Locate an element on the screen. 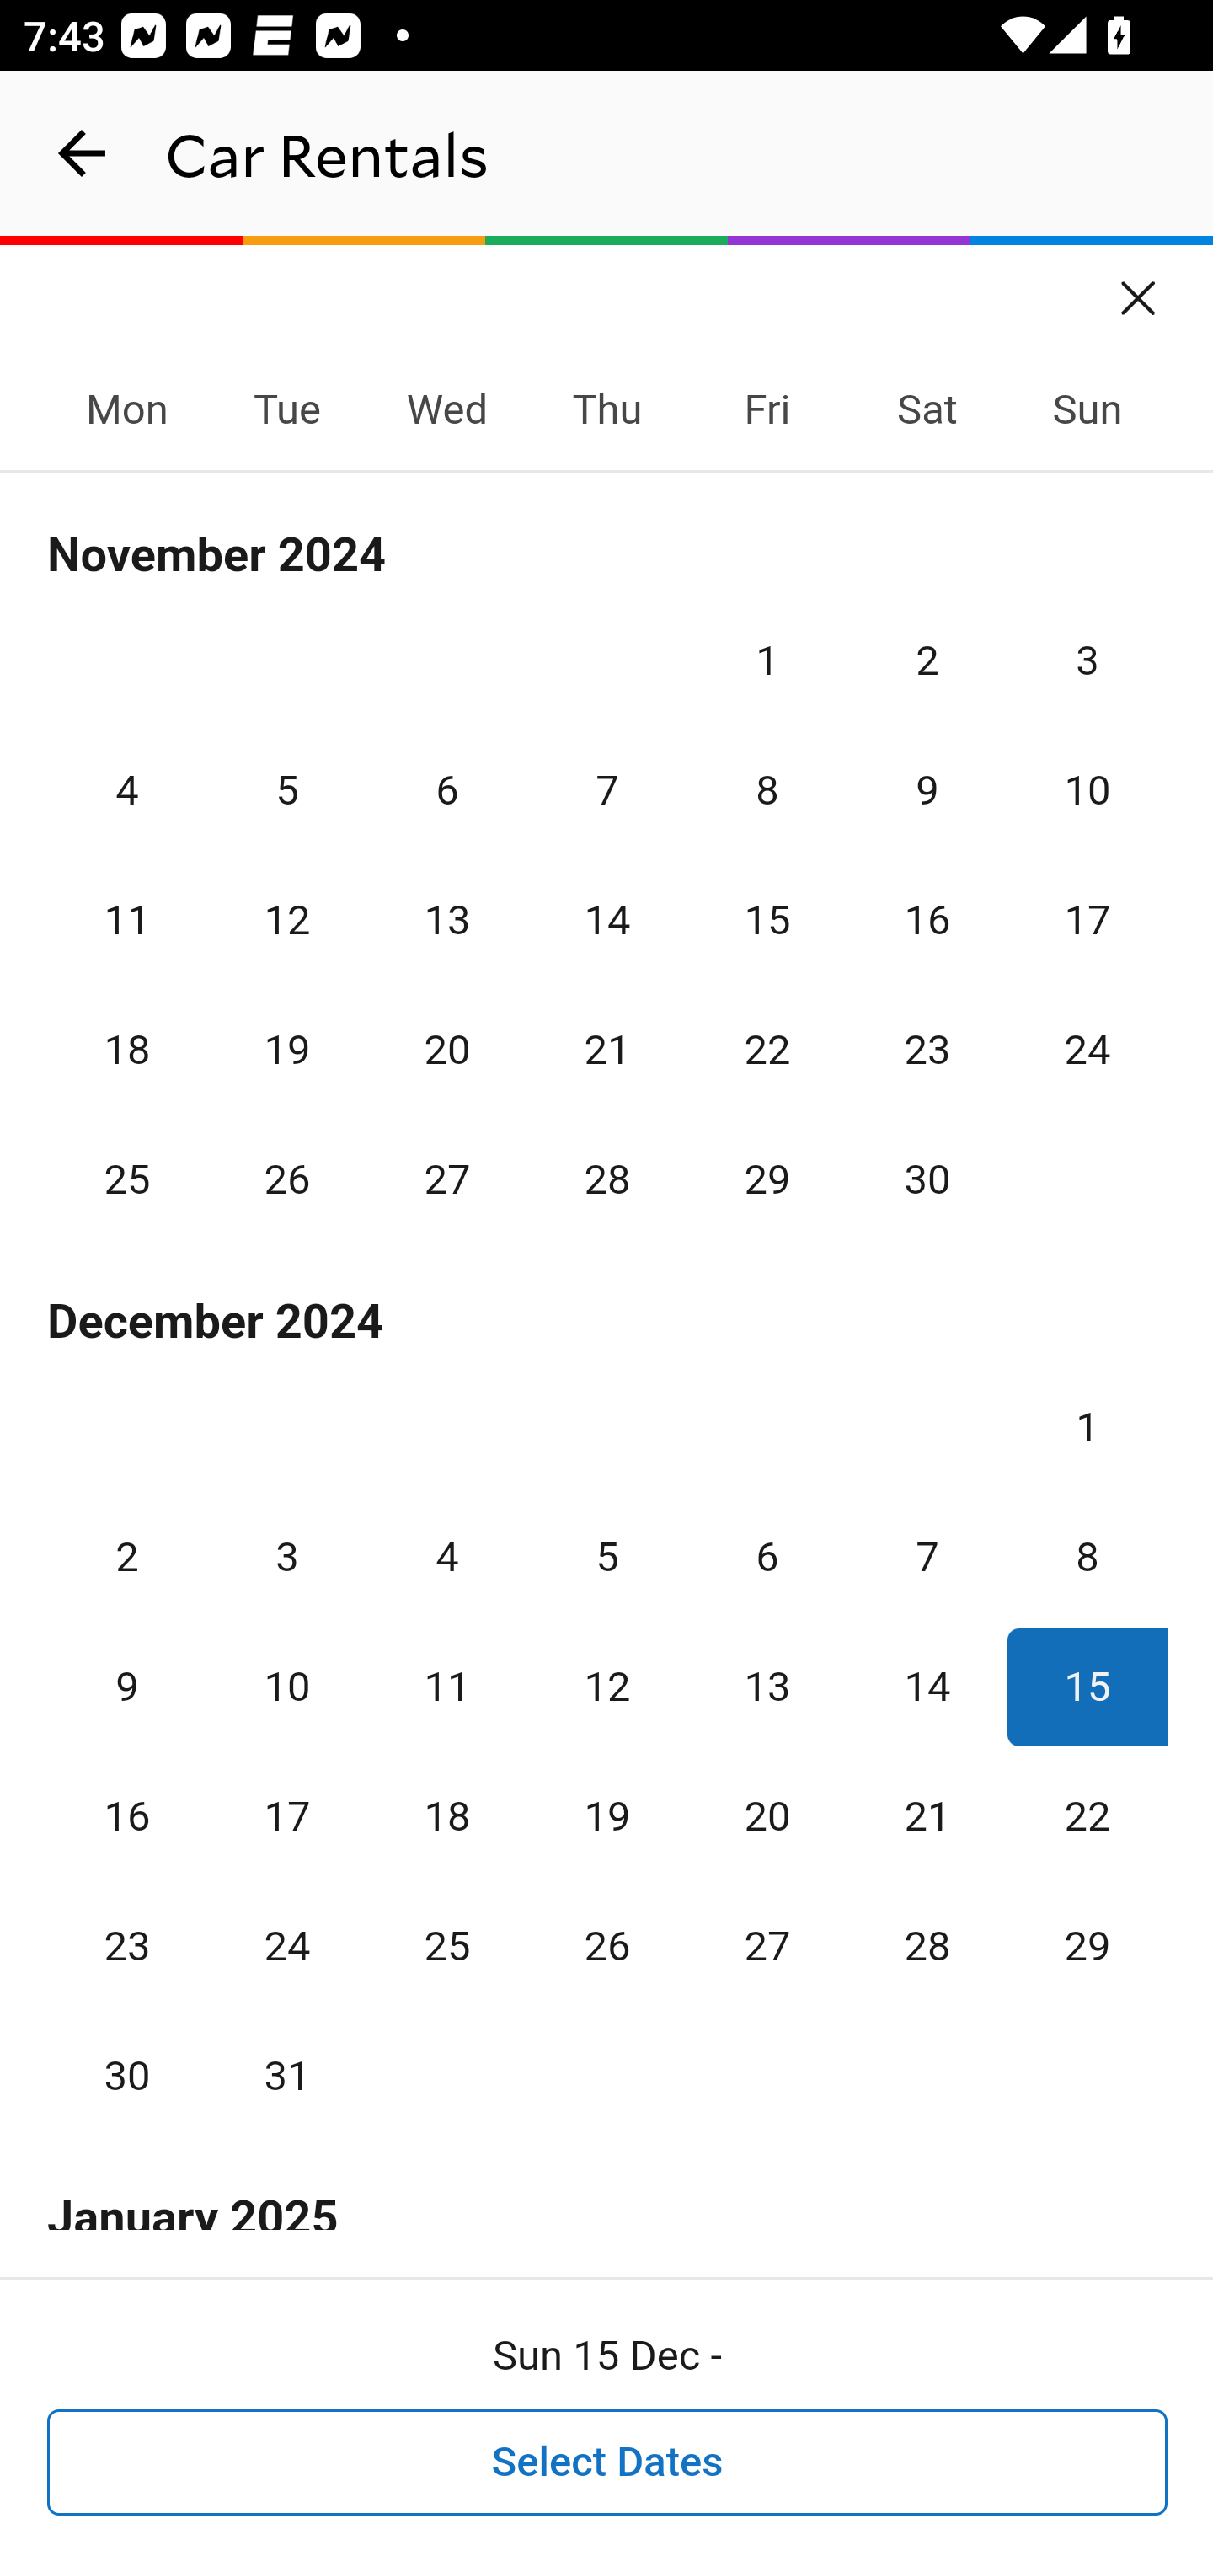 The width and height of the screenshot is (1213, 2561). 18 November 2024 is located at coordinates (128, 1050).